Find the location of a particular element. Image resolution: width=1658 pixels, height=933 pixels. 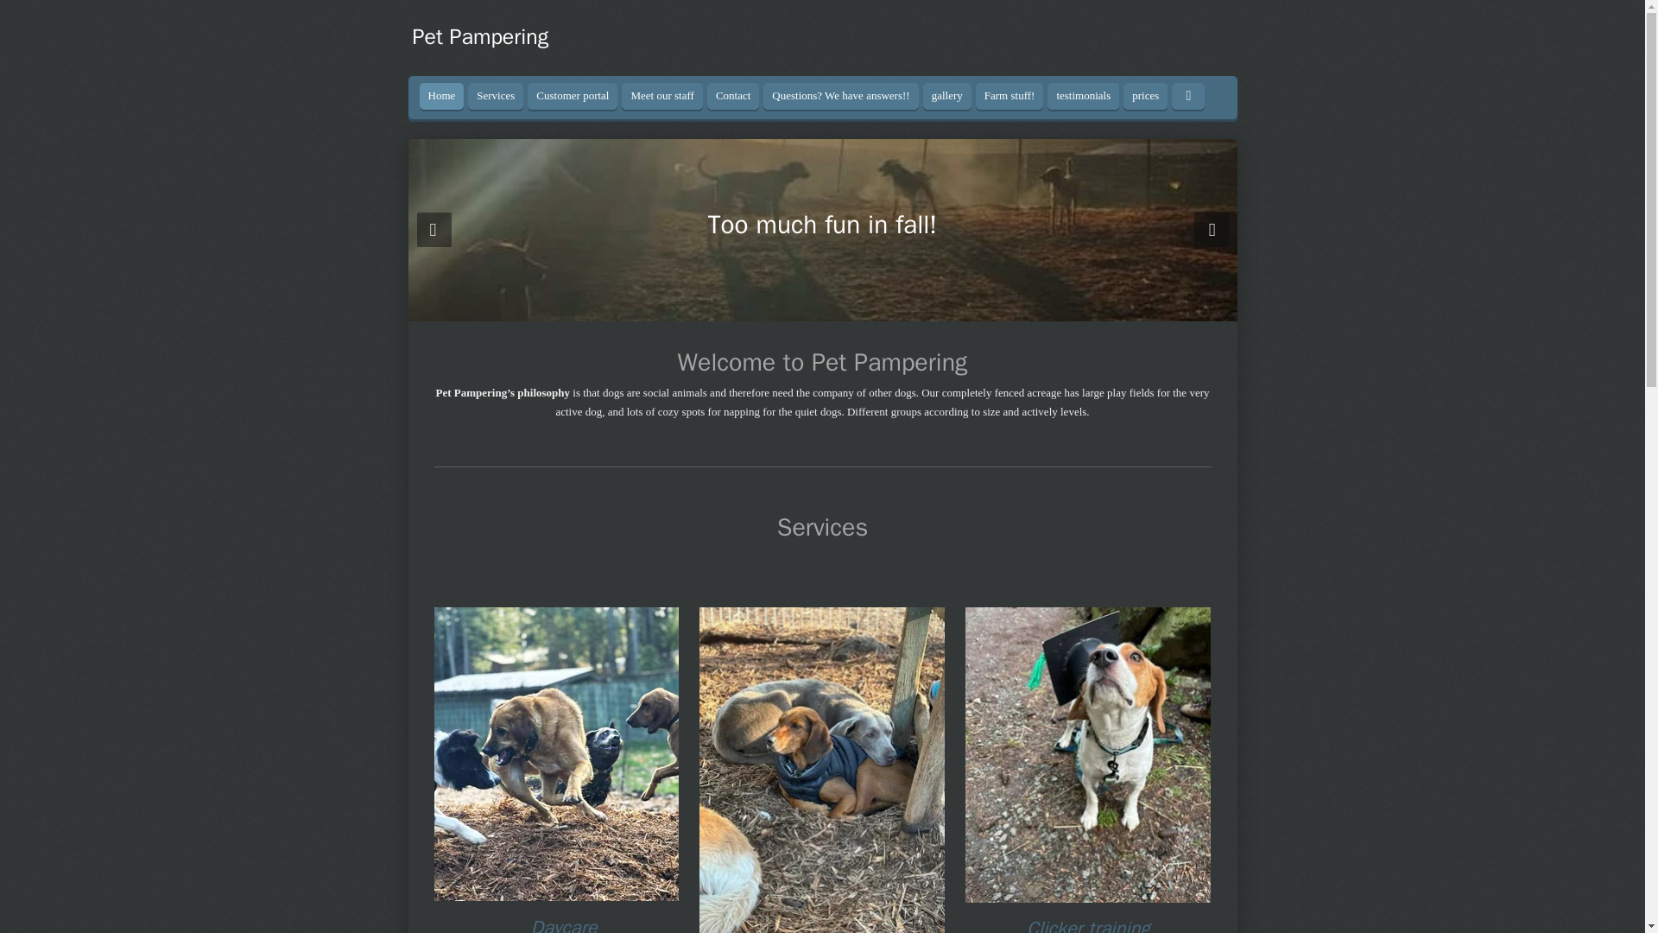

Farm stuff! is located at coordinates (1010, 97).